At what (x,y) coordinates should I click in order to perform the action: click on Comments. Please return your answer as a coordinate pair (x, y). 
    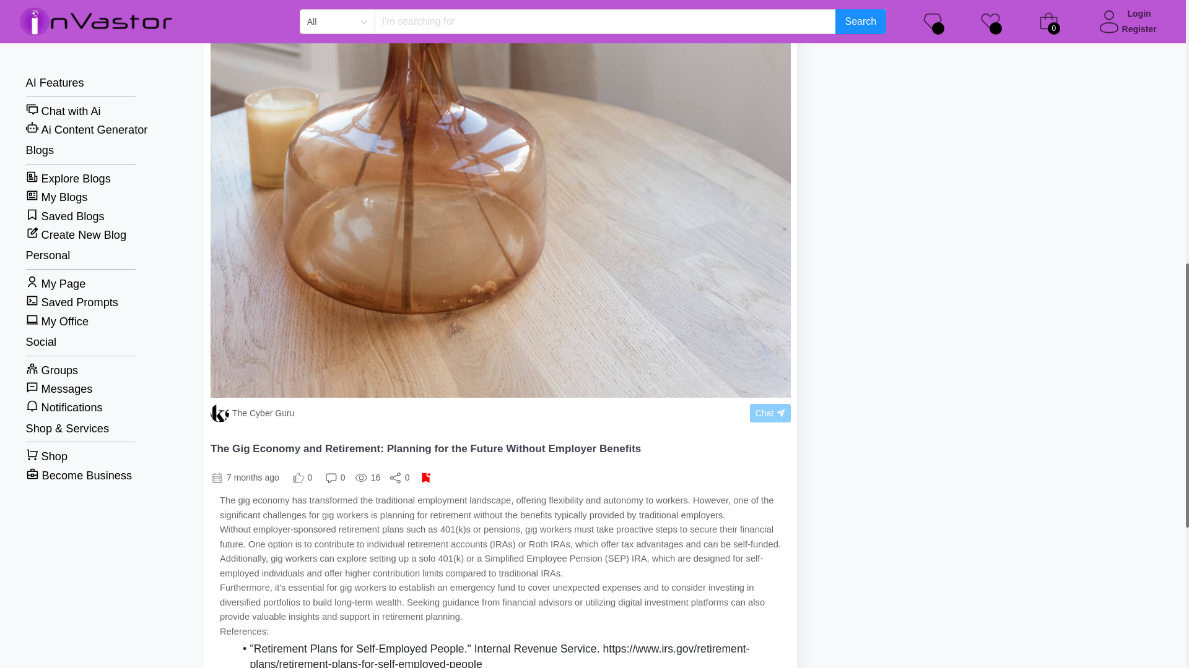
    Looking at the image, I should click on (334, 477).